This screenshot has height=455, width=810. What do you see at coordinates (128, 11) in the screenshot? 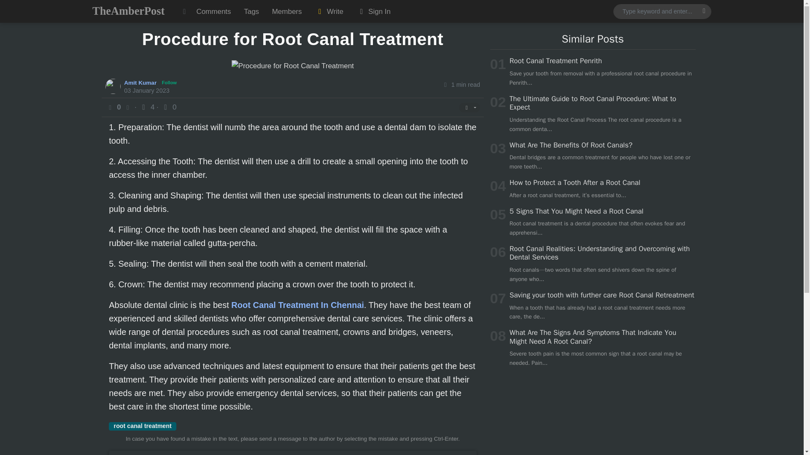
I see `TheAmberPost` at bounding box center [128, 11].